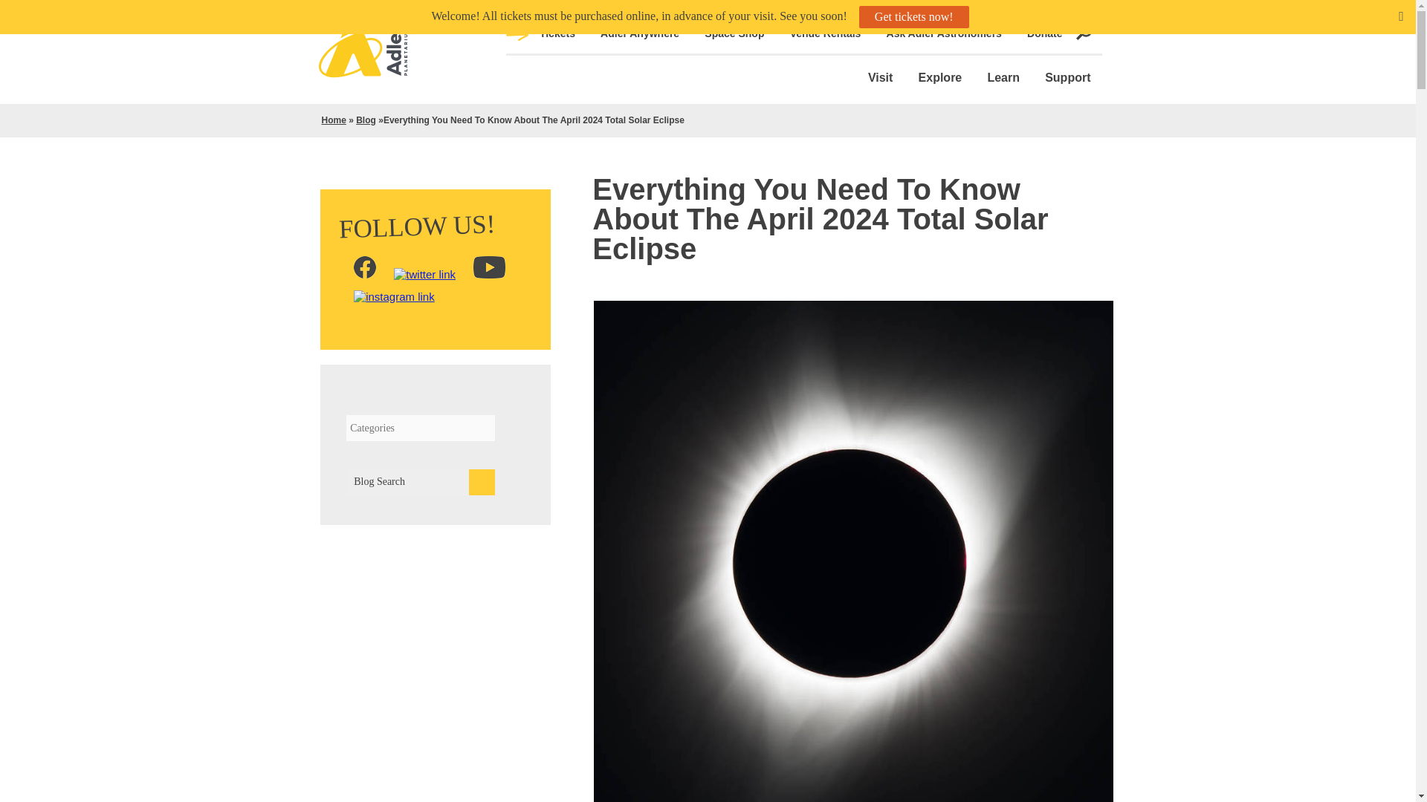 The image size is (1427, 802). Describe the element at coordinates (1313, 651) in the screenshot. I see `Events` at that location.